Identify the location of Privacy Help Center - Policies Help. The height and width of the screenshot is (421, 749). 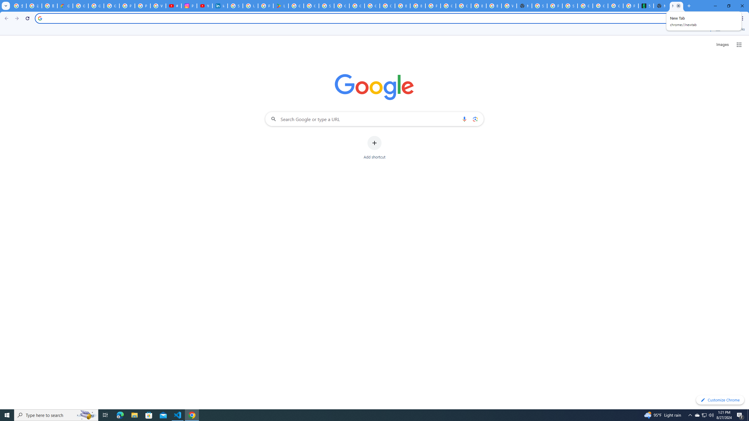
(143, 6).